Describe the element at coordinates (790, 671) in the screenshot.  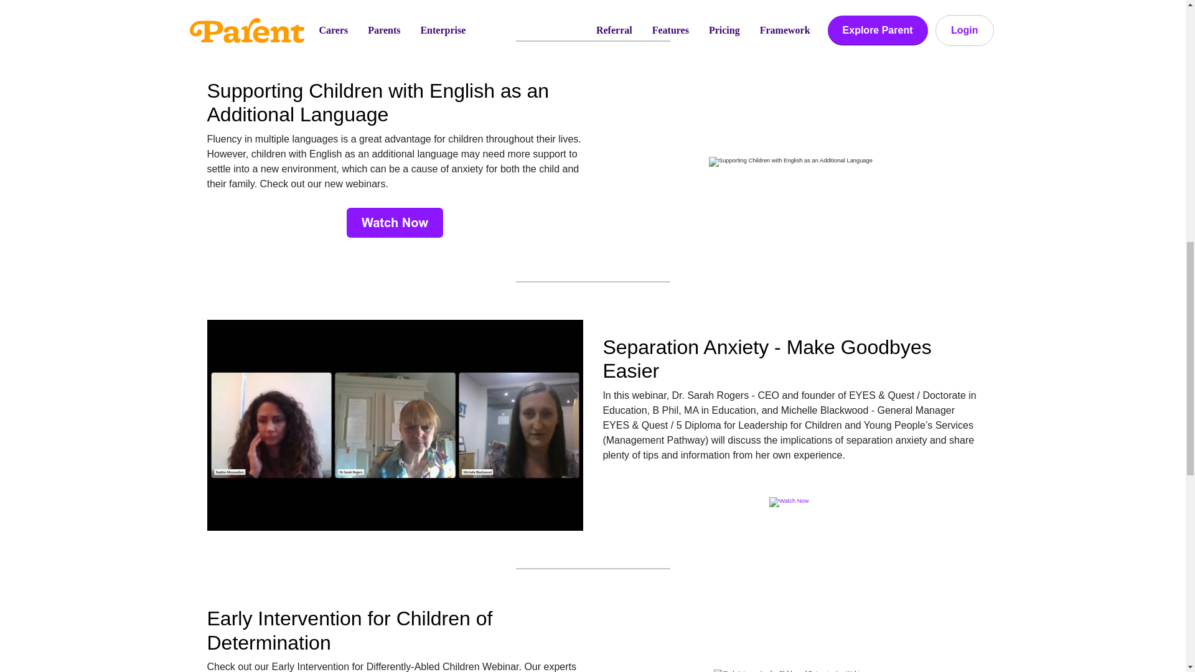
I see `Early Intervention for Children of Determination Webinar` at that location.